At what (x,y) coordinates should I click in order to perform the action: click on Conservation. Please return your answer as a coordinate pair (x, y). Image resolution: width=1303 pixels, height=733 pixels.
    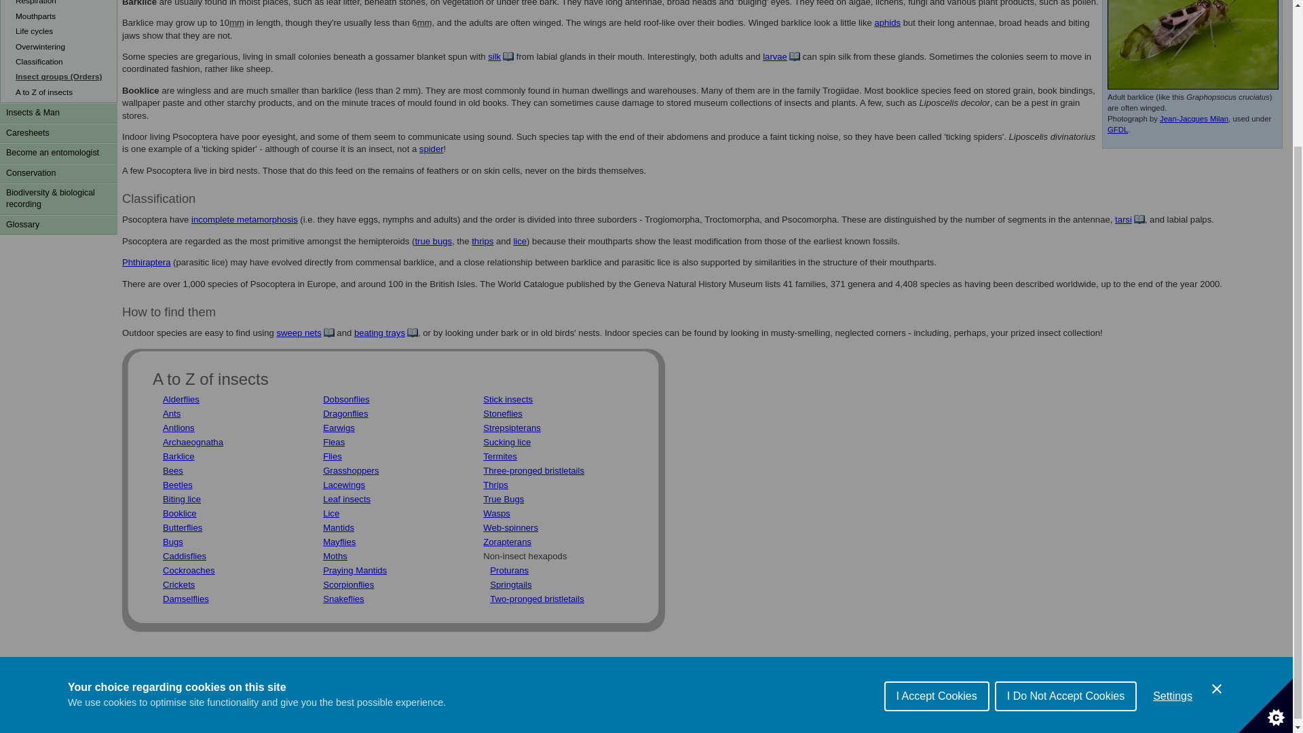
    Looking at the image, I should click on (58, 173).